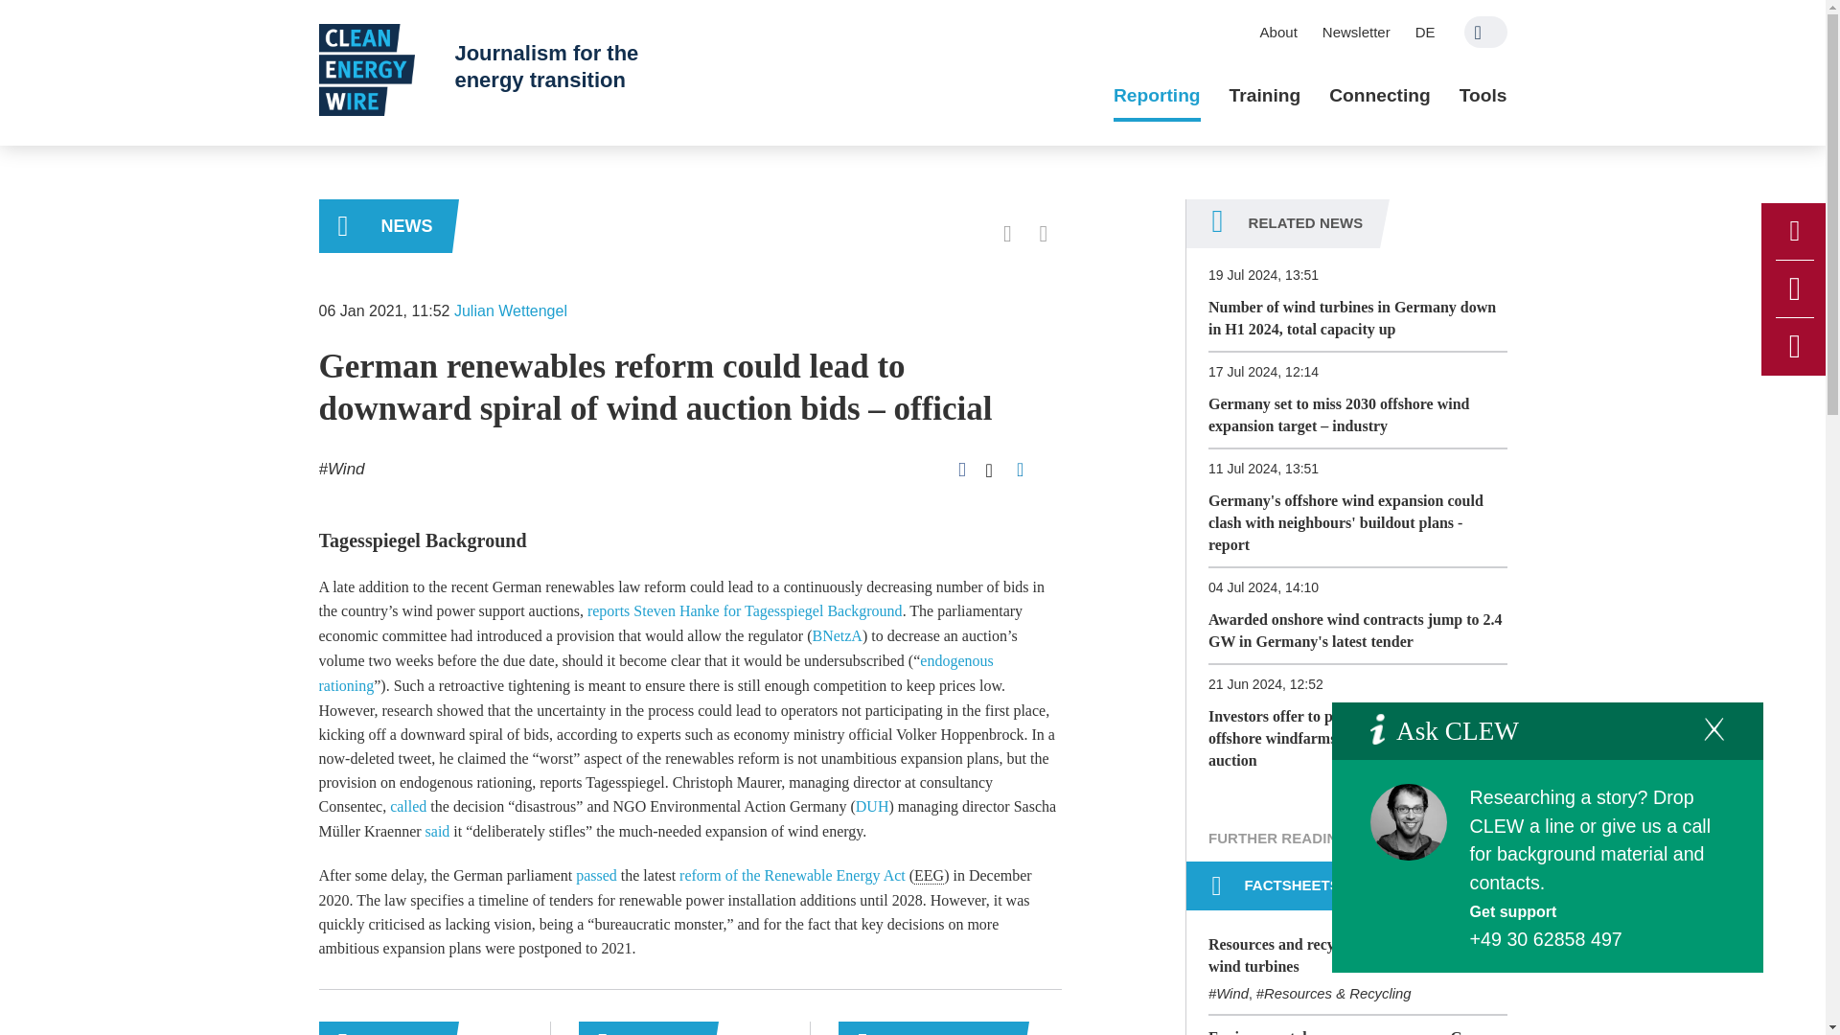 This screenshot has width=1840, height=1035. What do you see at coordinates (1483, 96) in the screenshot?
I see `Tools` at bounding box center [1483, 96].